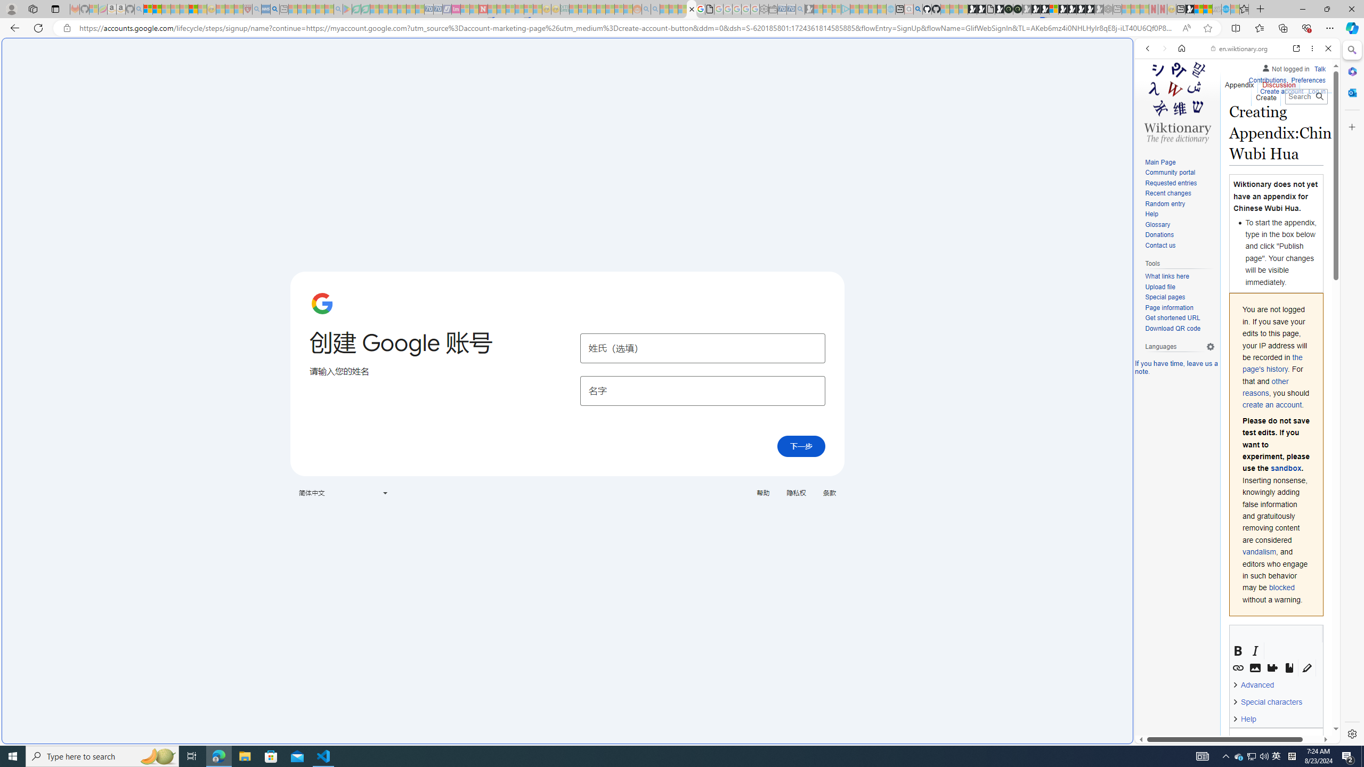  What do you see at coordinates (1285, 469) in the screenshot?
I see `sandbox` at bounding box center [1285, 469].